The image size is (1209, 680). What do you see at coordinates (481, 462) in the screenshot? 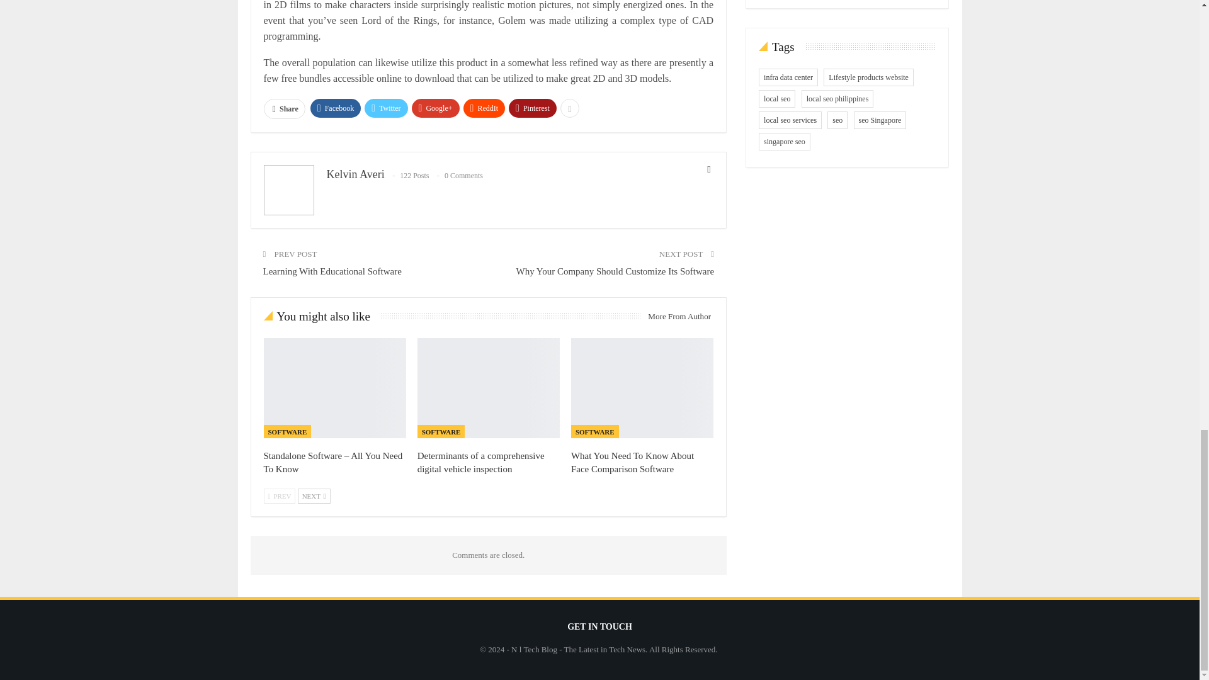
I see `Determinants of a comprehensive digital vehicle inspection` at bounding box center [481, 462].